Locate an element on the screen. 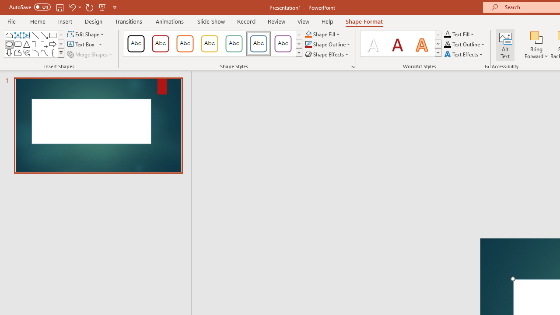 This screenshot has width=560, height=315. Connector: Elbow Arrow is located at coordinates (44, 44).